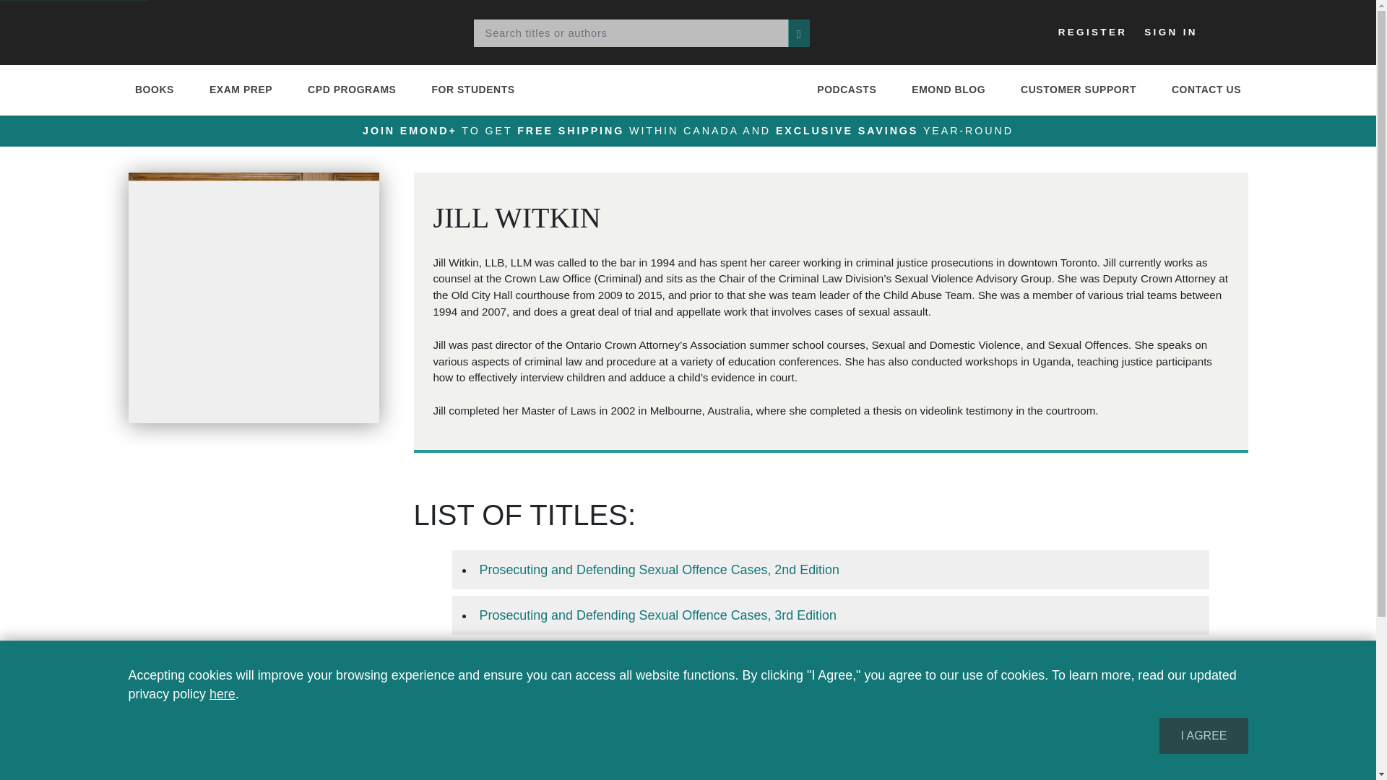  I want to click on Twitter, so click(724, 753).